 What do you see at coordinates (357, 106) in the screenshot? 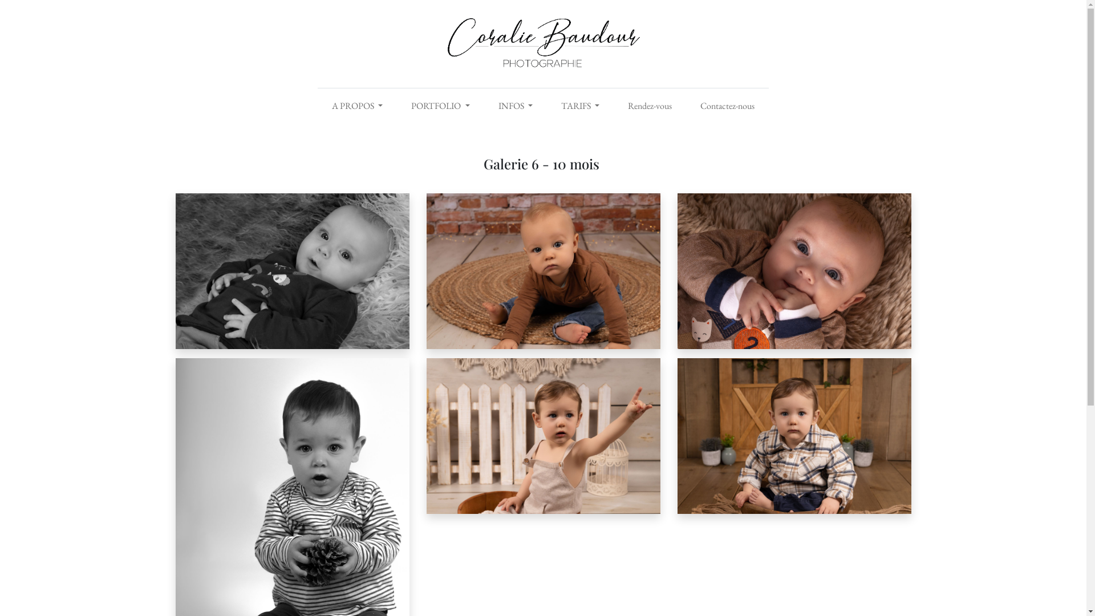
I see `A PROPOS` at bounding box center [357, 106].